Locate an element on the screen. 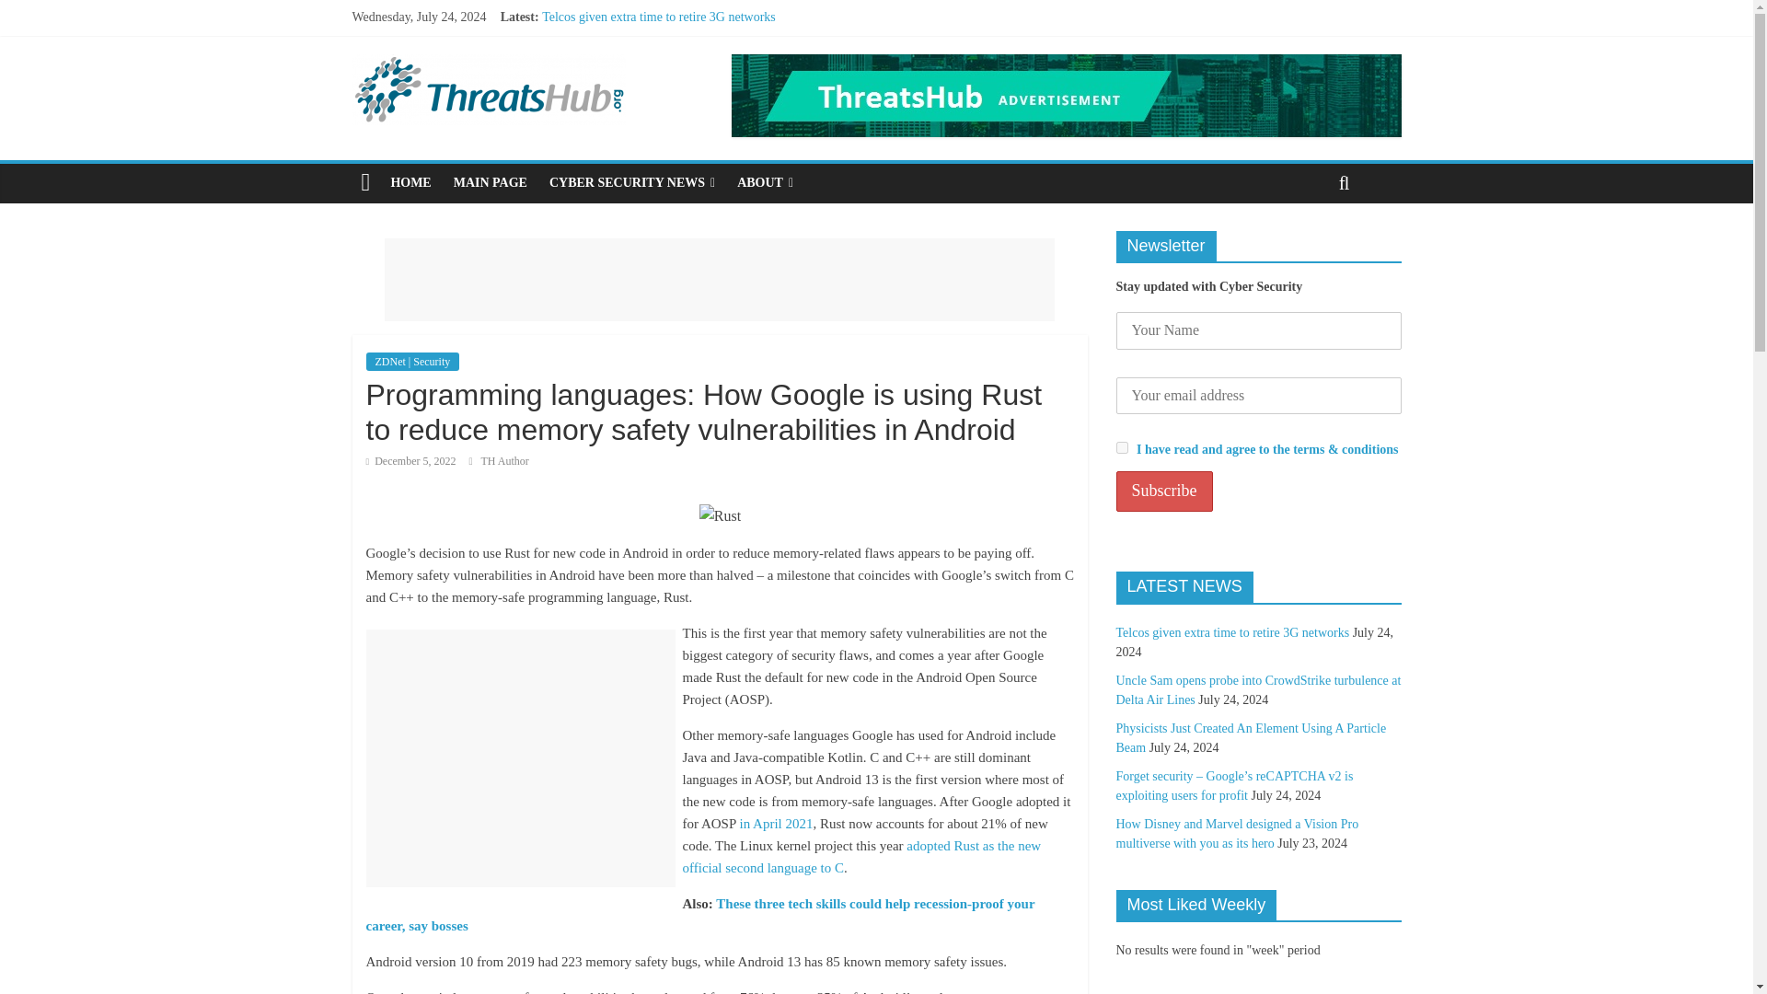 The image size is (1767, 994). in April 2021 is located at coordinates (775, 823).